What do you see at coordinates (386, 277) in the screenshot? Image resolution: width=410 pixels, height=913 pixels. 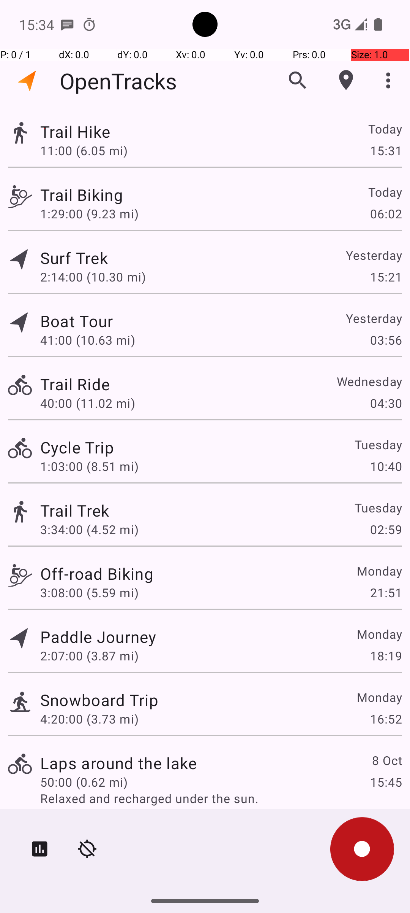 I see `15:21` at bounding box center [386, 277].